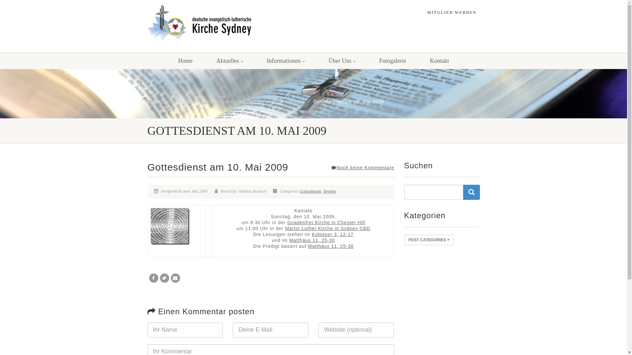 The width and height of the screenshot is (632, 355). What do you see at coordinates (185, 61) in the screenshot?
I see `Home` at bounding box center [185, 61].